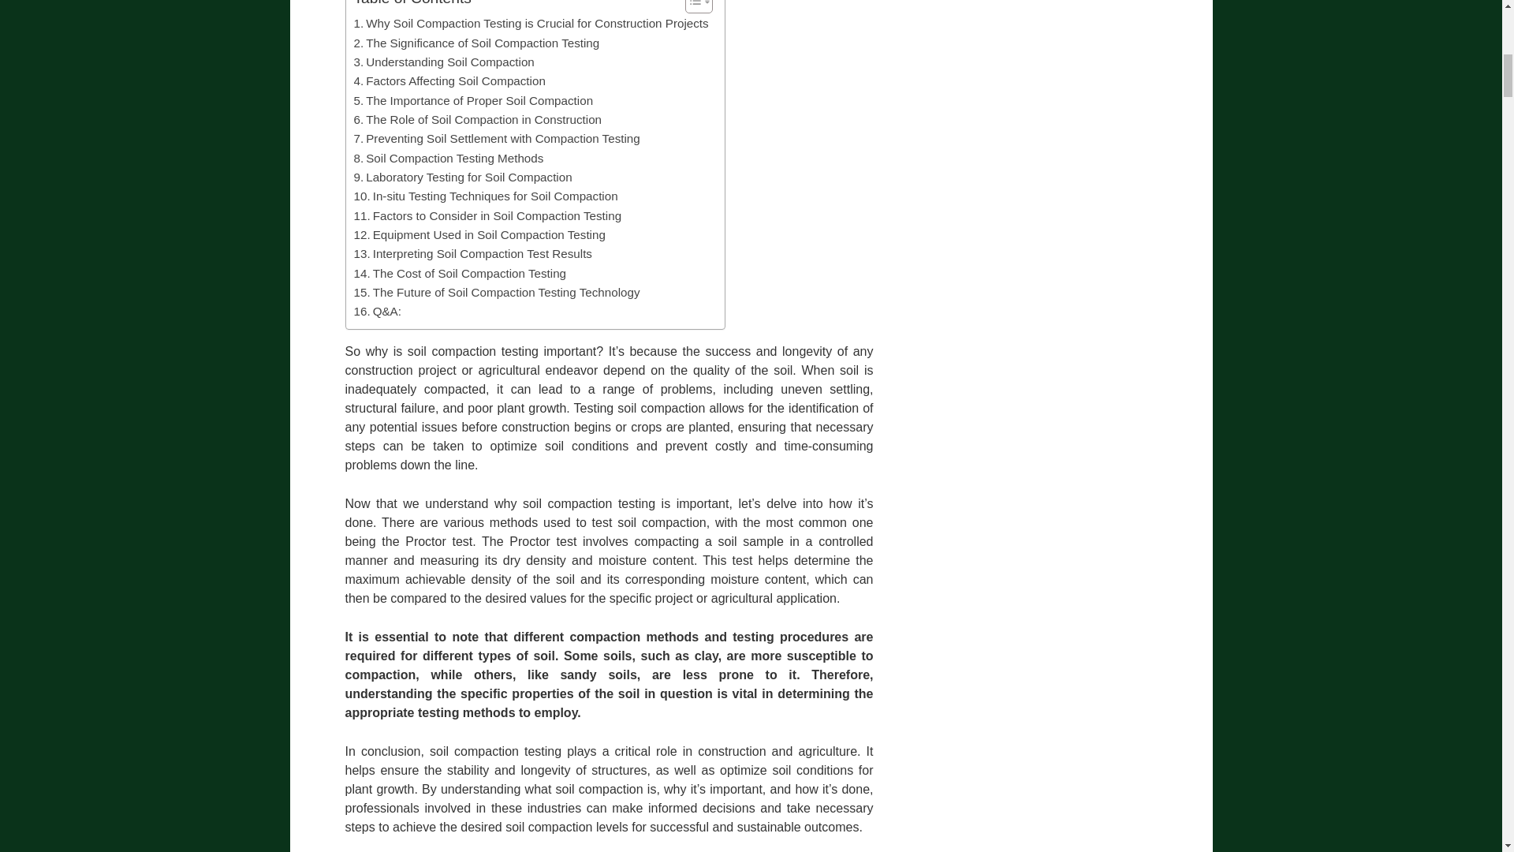 The image size is (1514, 852). I want to click on Interpreting Soil Compaction Test Results, so click(472, 253).